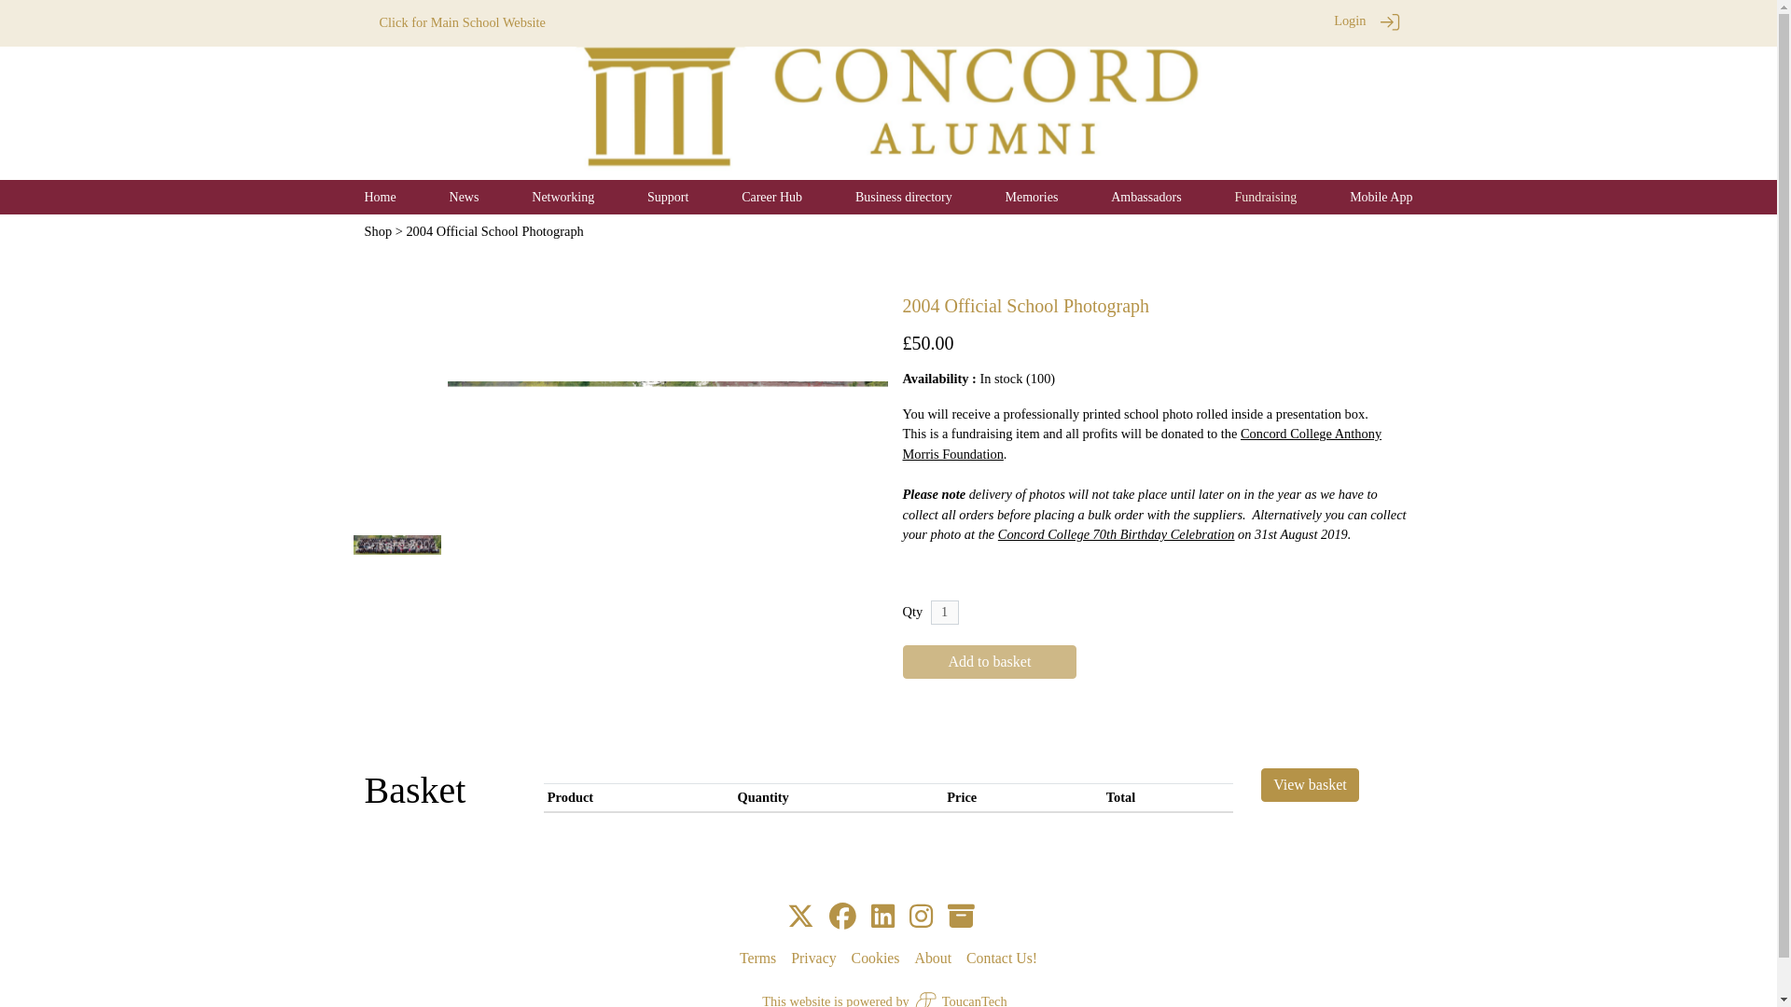 Image resolution: width=1791 pixels, height=1007 pixels. I want to click on Home, so click(379, 198).